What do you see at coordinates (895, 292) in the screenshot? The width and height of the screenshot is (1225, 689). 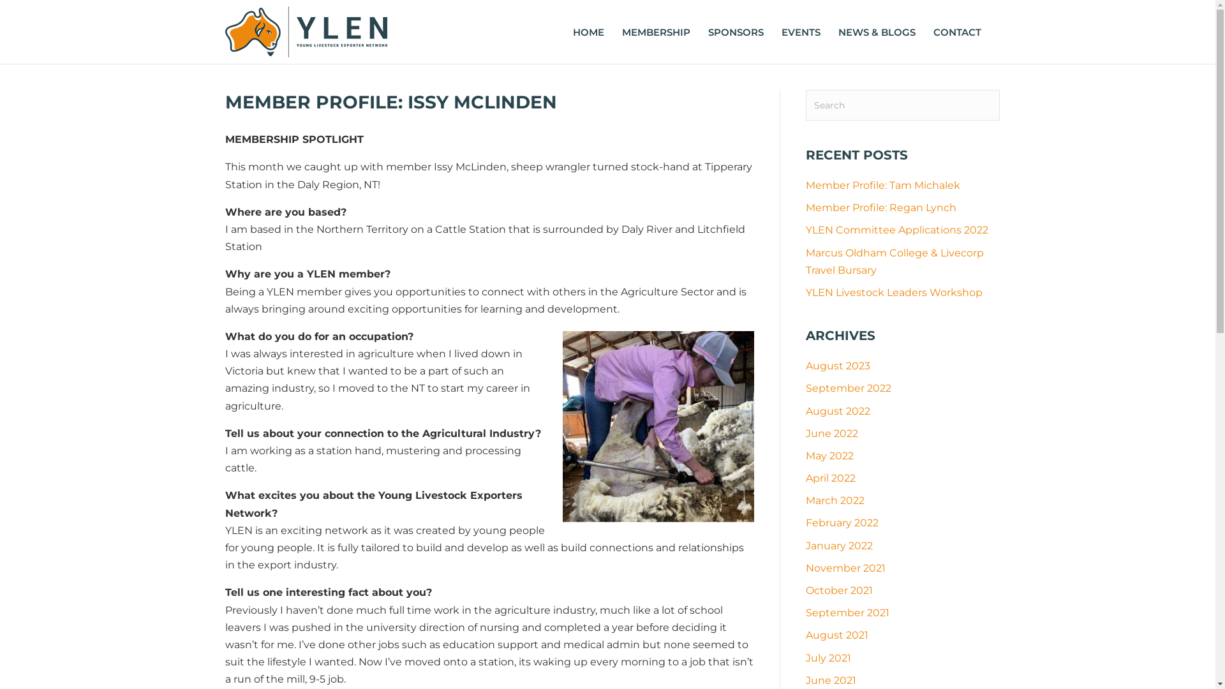 I see `YLEN Livestock Leaders Workshop` at bounding box center [895, 292].